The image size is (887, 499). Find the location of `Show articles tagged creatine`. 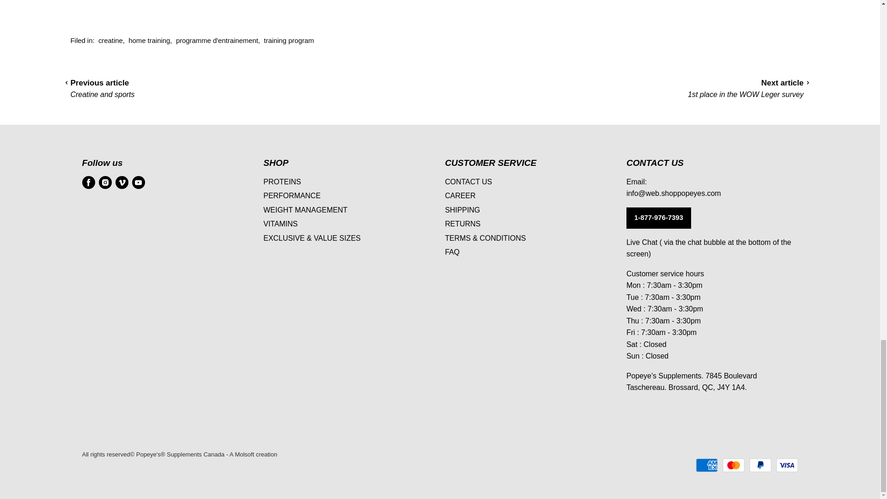

Show articles tagged creatine is located at coordinates (111, 41).